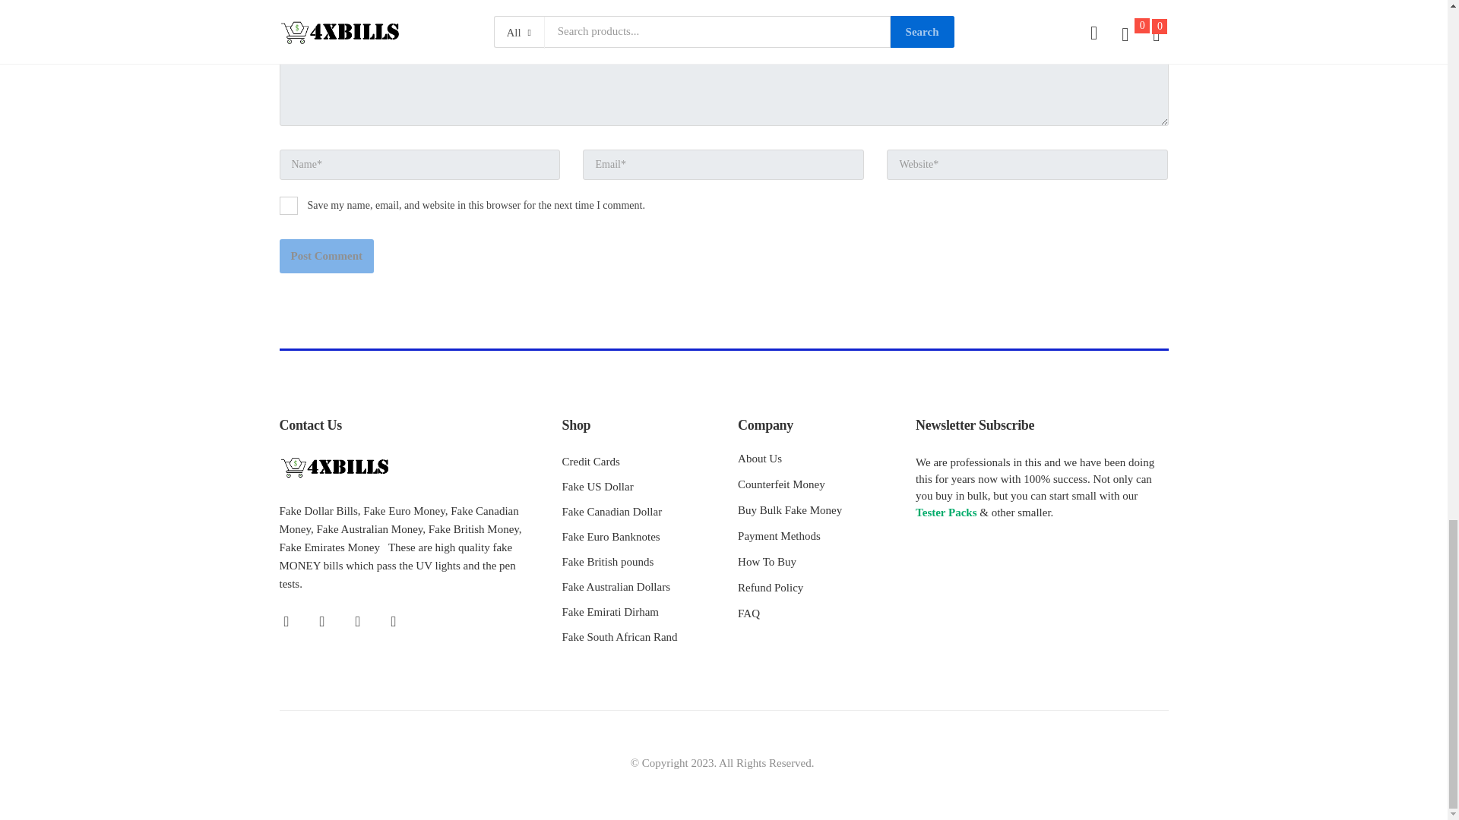  Describe the element at coordinates (289, 205) in the screenshot. I see `yes` at that location.